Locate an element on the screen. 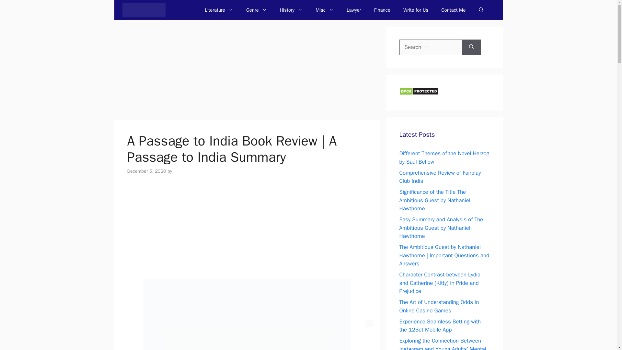 The width and height of the screenshot is (622, 350). All About English Literature is located at coordinates (144, 10).